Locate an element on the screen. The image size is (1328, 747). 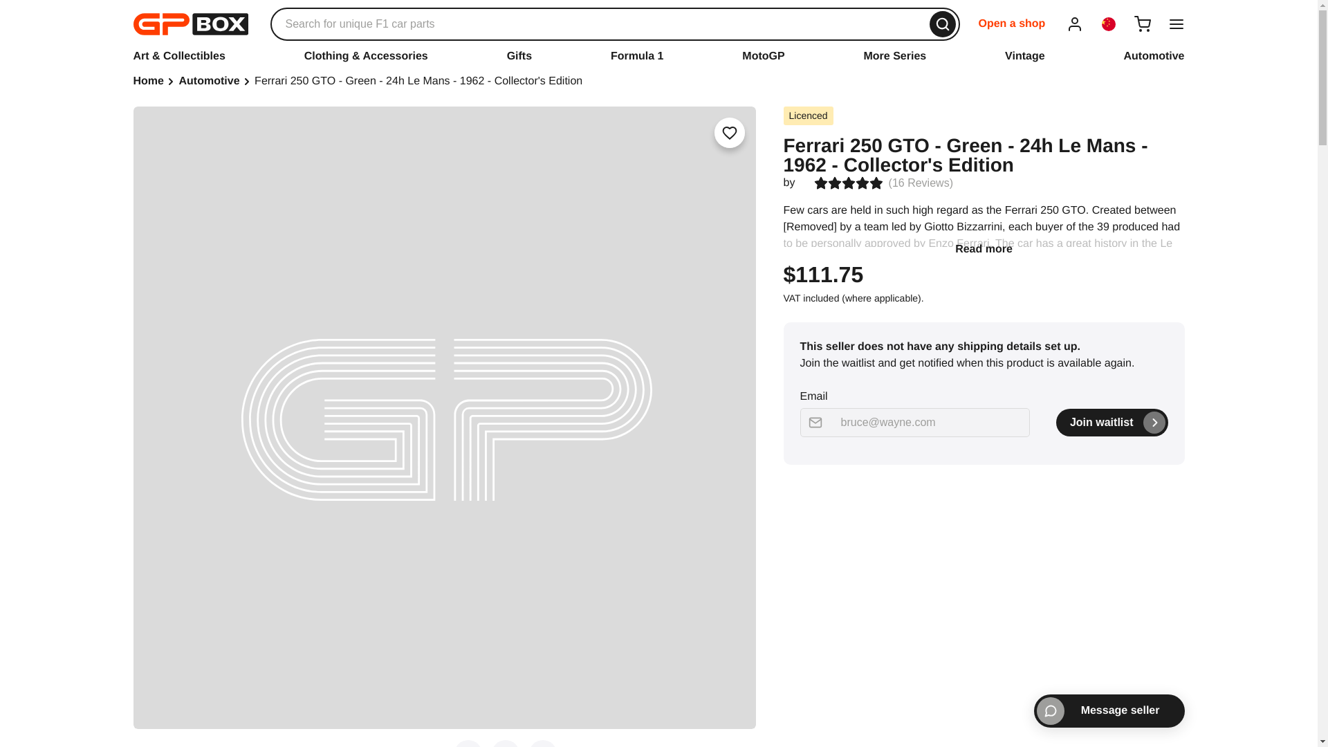
Current Country Flag is located at coordinates (1108, 24).